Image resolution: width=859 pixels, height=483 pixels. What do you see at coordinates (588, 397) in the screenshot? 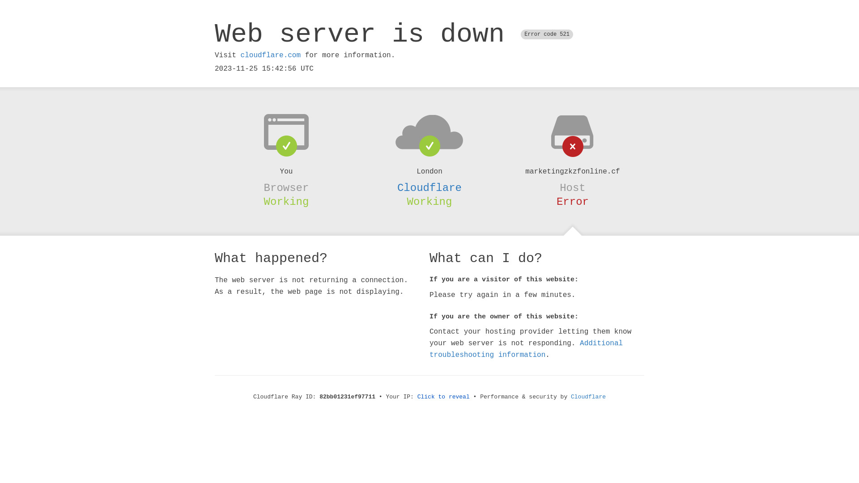
I see `Cloudflare` at bounding box center [588, 397].